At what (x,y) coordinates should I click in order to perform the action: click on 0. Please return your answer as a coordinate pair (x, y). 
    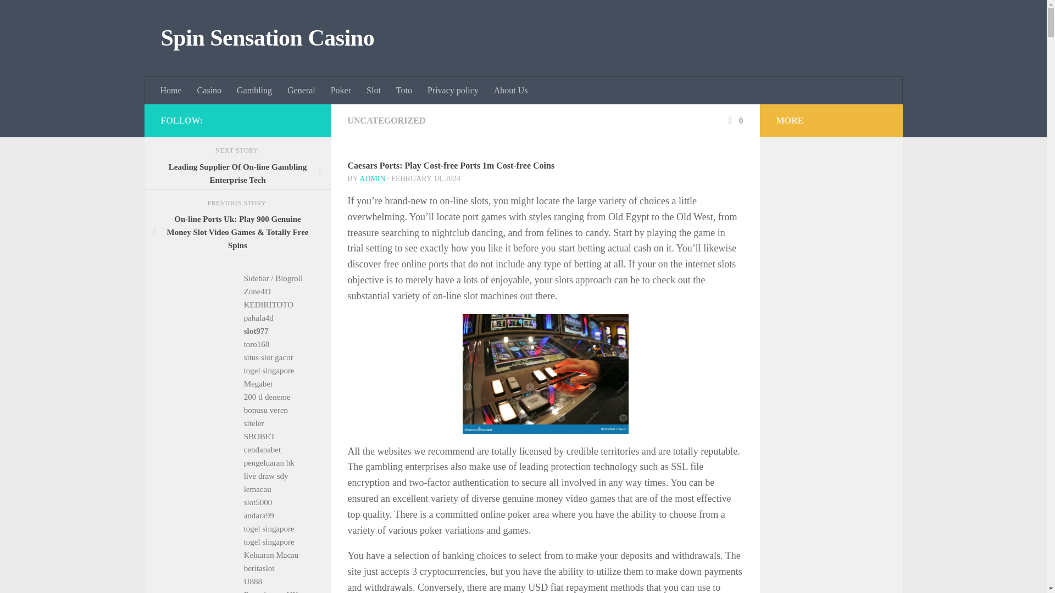
    Looking at the image, I should click on (734, 120).